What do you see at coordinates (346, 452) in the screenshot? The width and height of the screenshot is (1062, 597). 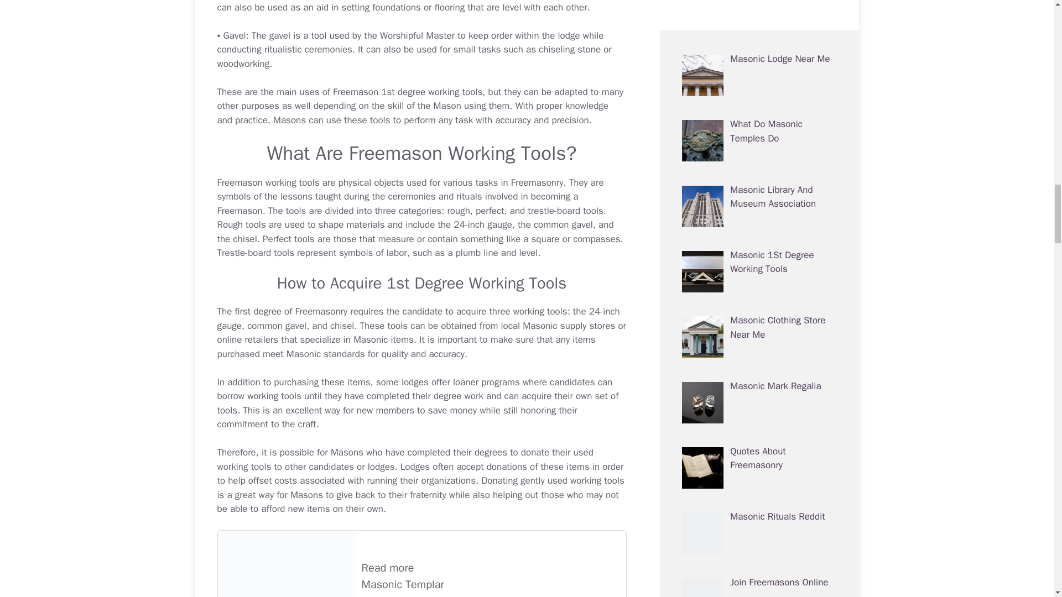 I see `Masonic Blue Lodge Aprons` at bounding box center [346, 452].